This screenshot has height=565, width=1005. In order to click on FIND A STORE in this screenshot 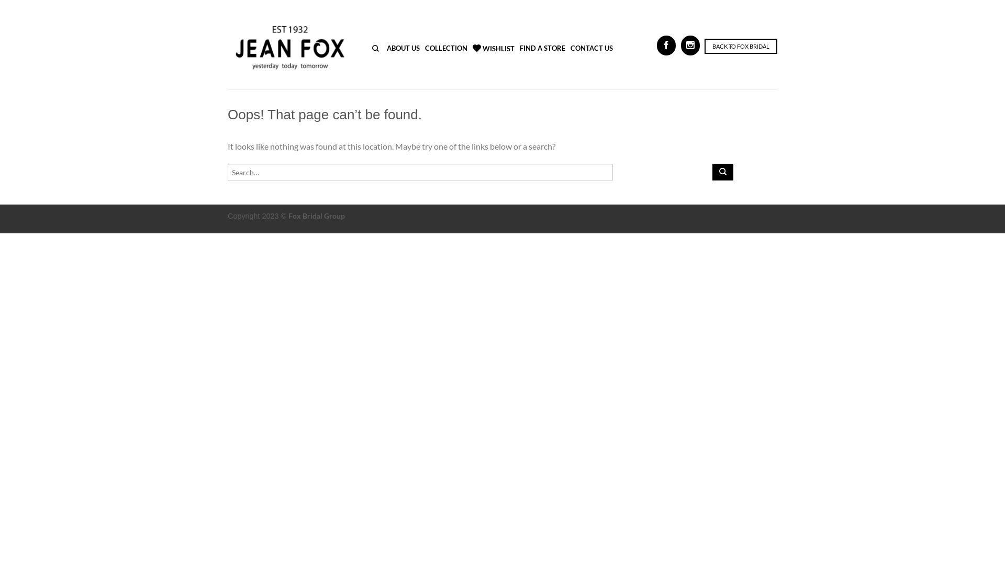, I will do `click(542, 48)`.